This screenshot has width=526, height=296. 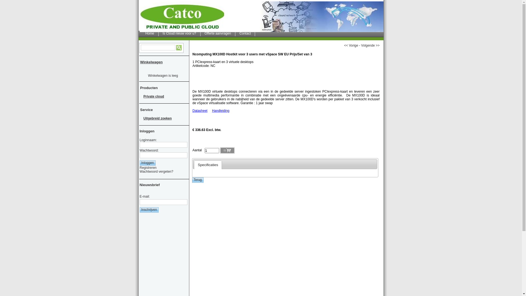 I want to click on Home, so click(x=150, y=33).